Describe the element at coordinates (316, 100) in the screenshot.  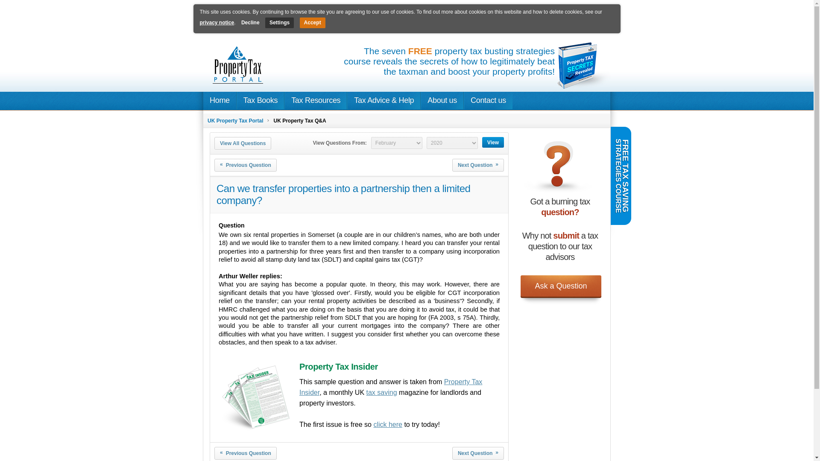
I see `Tax Resources` at that location.